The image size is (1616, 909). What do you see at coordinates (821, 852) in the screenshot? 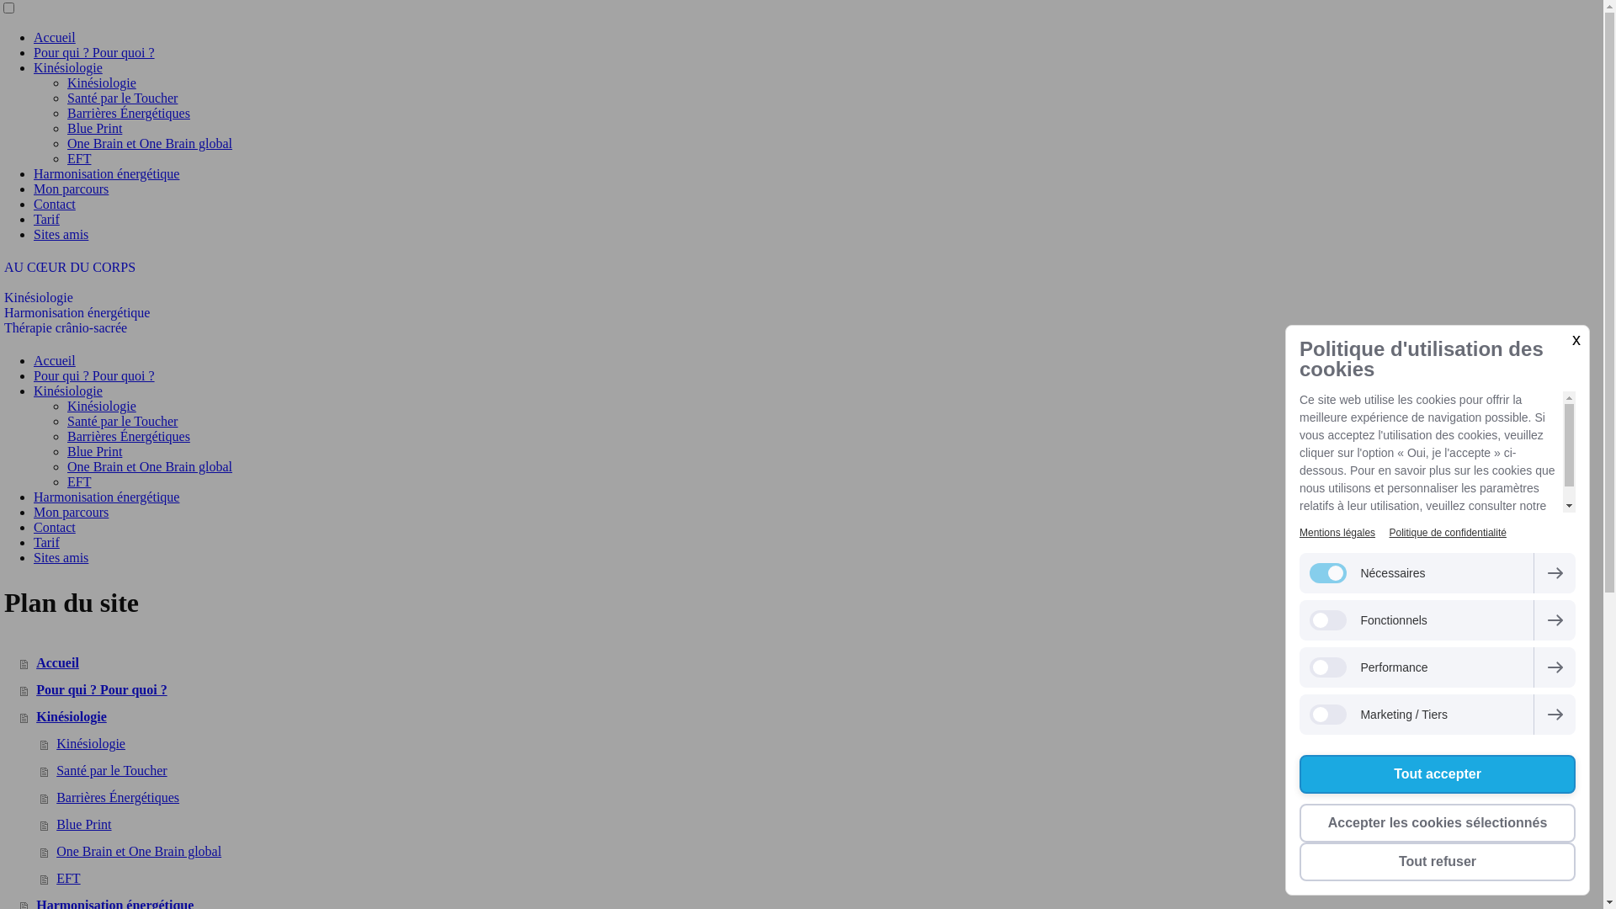
I see `One Brain et One Brain global` at bounding box center [821, 852].